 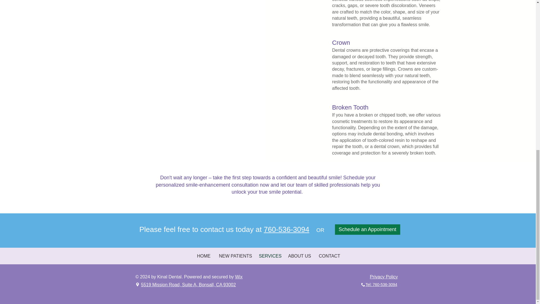 What do you see at coordinates (384, 277) in the screenshot?
I see `Privacy Policy` at bounding box center [384, 277].